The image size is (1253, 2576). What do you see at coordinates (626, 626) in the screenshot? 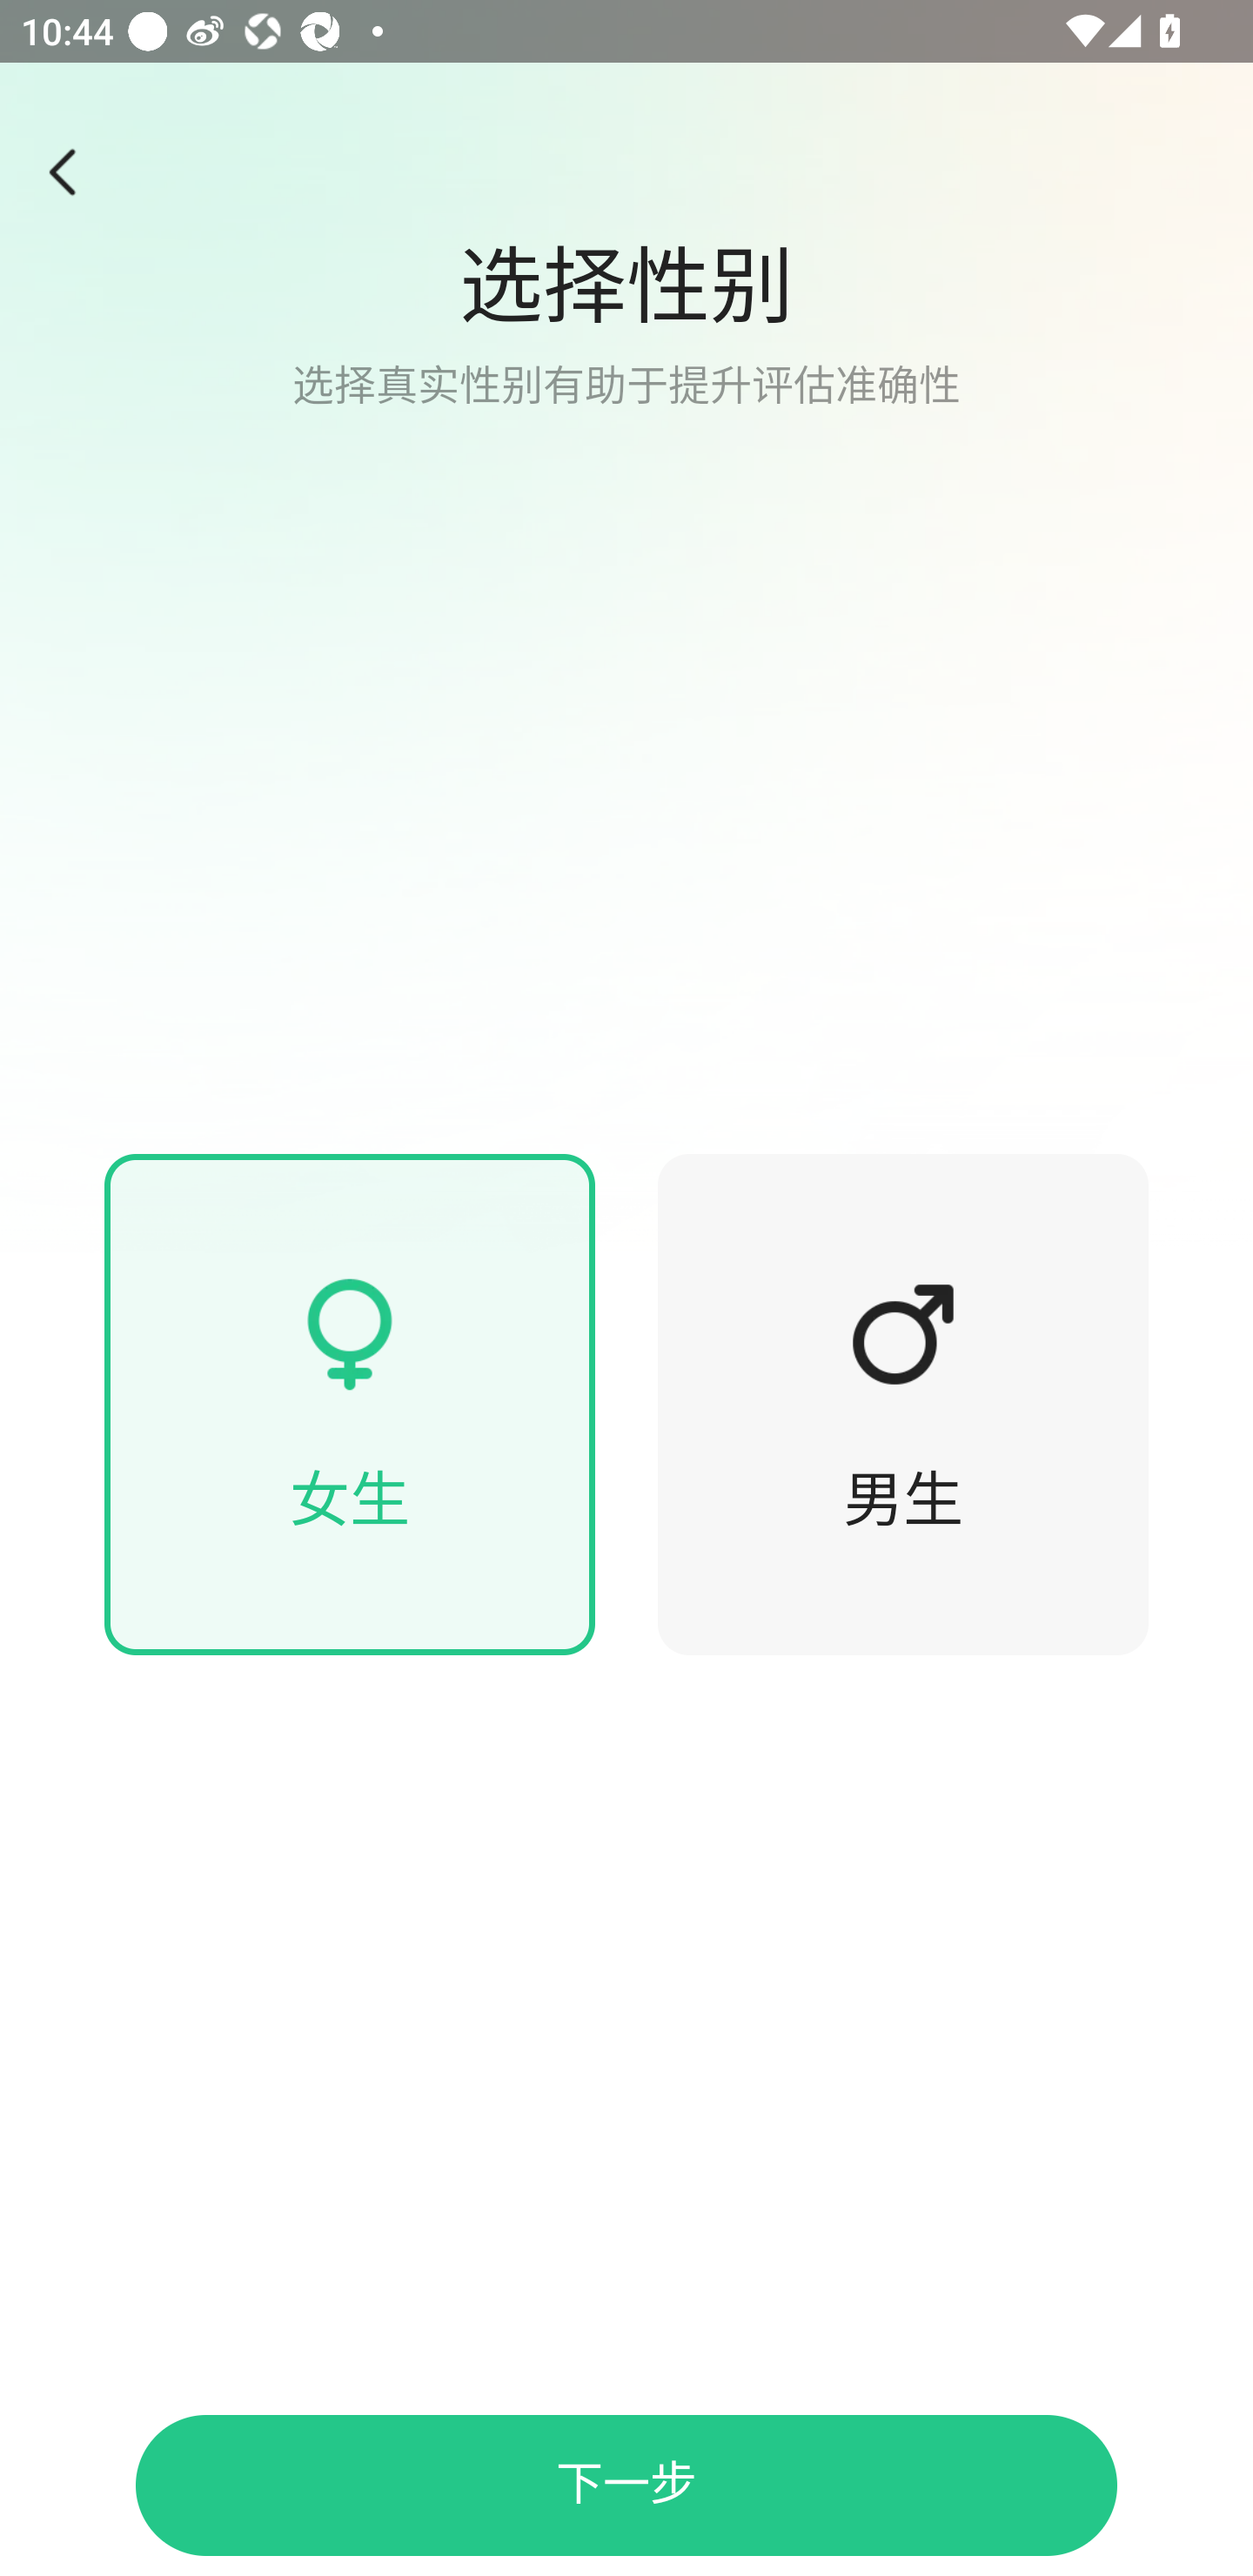
I see `1` at bounding box center [626, 626].